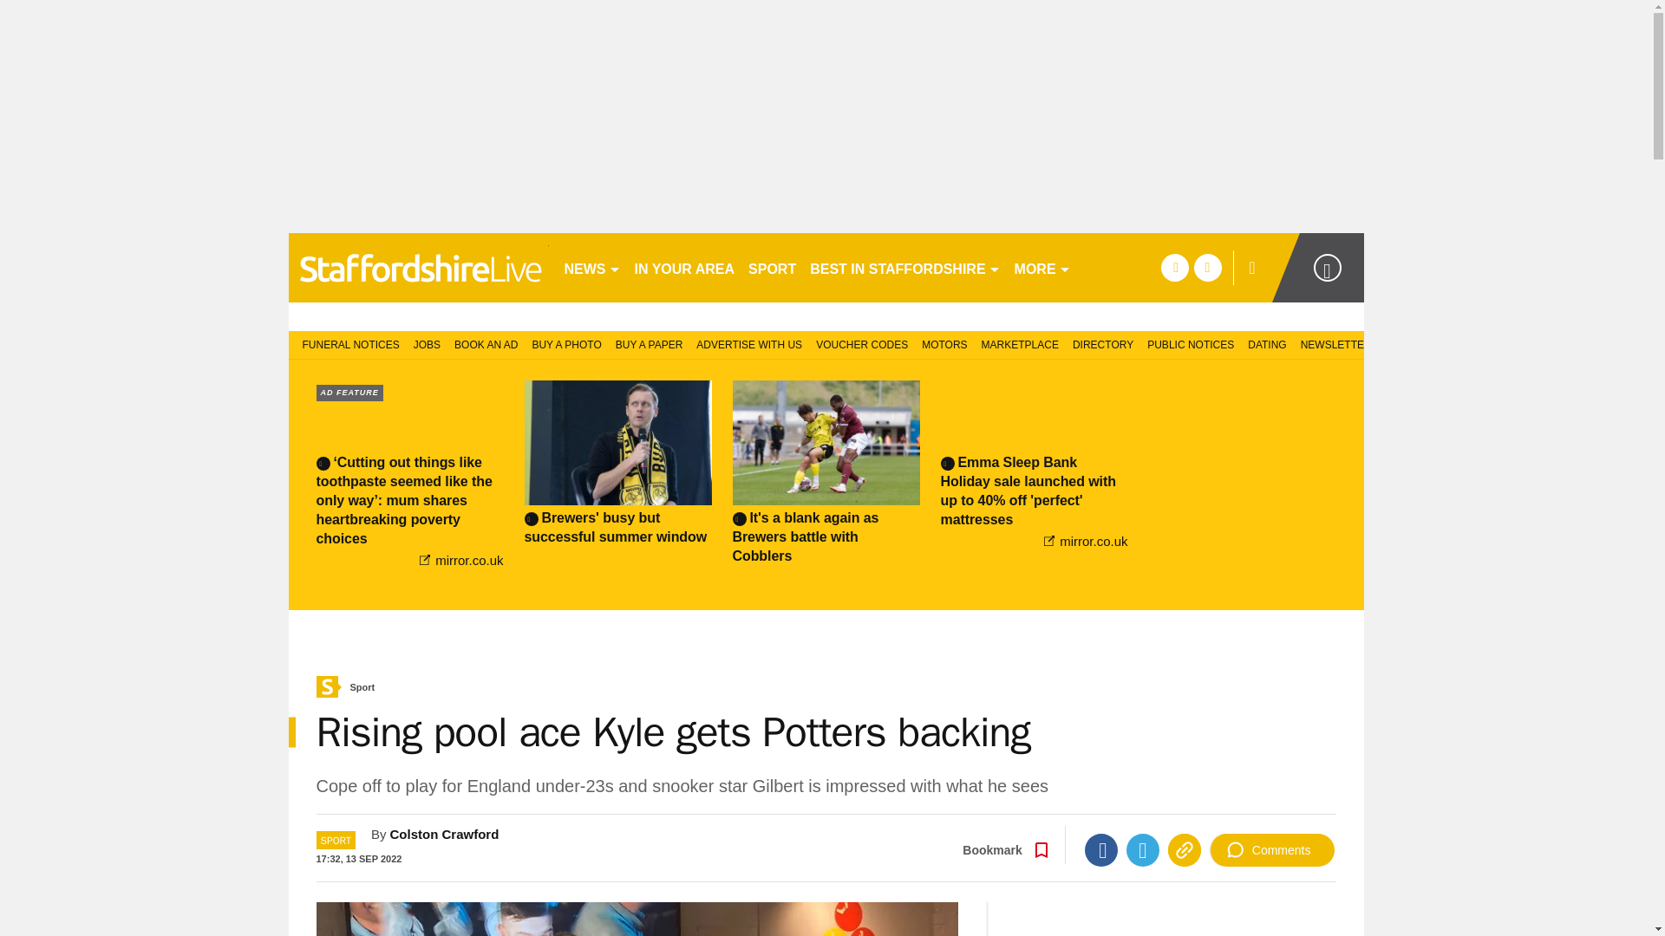 The image size is (1665, 936). What do you see at coordinates (685, 267) in the screenshot?
I see `IN YOUR AREA` at bounding box center [685, 267].